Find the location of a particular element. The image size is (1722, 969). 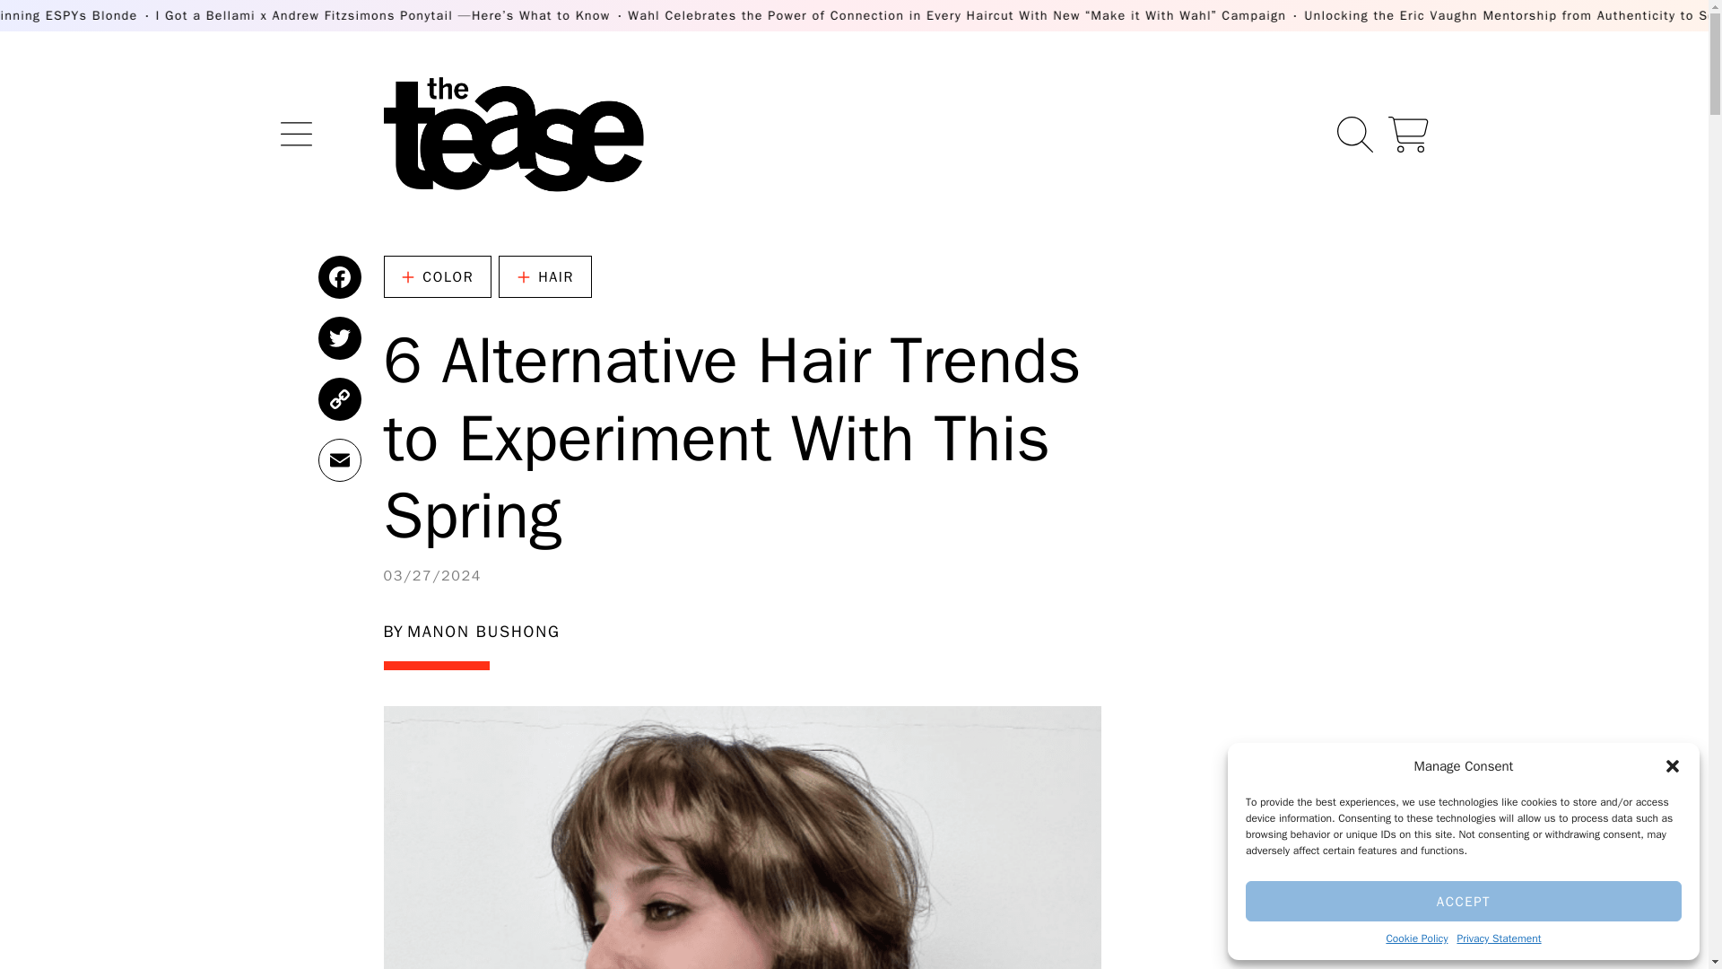

Cookie Policy is located at coordinates (1417, 938).